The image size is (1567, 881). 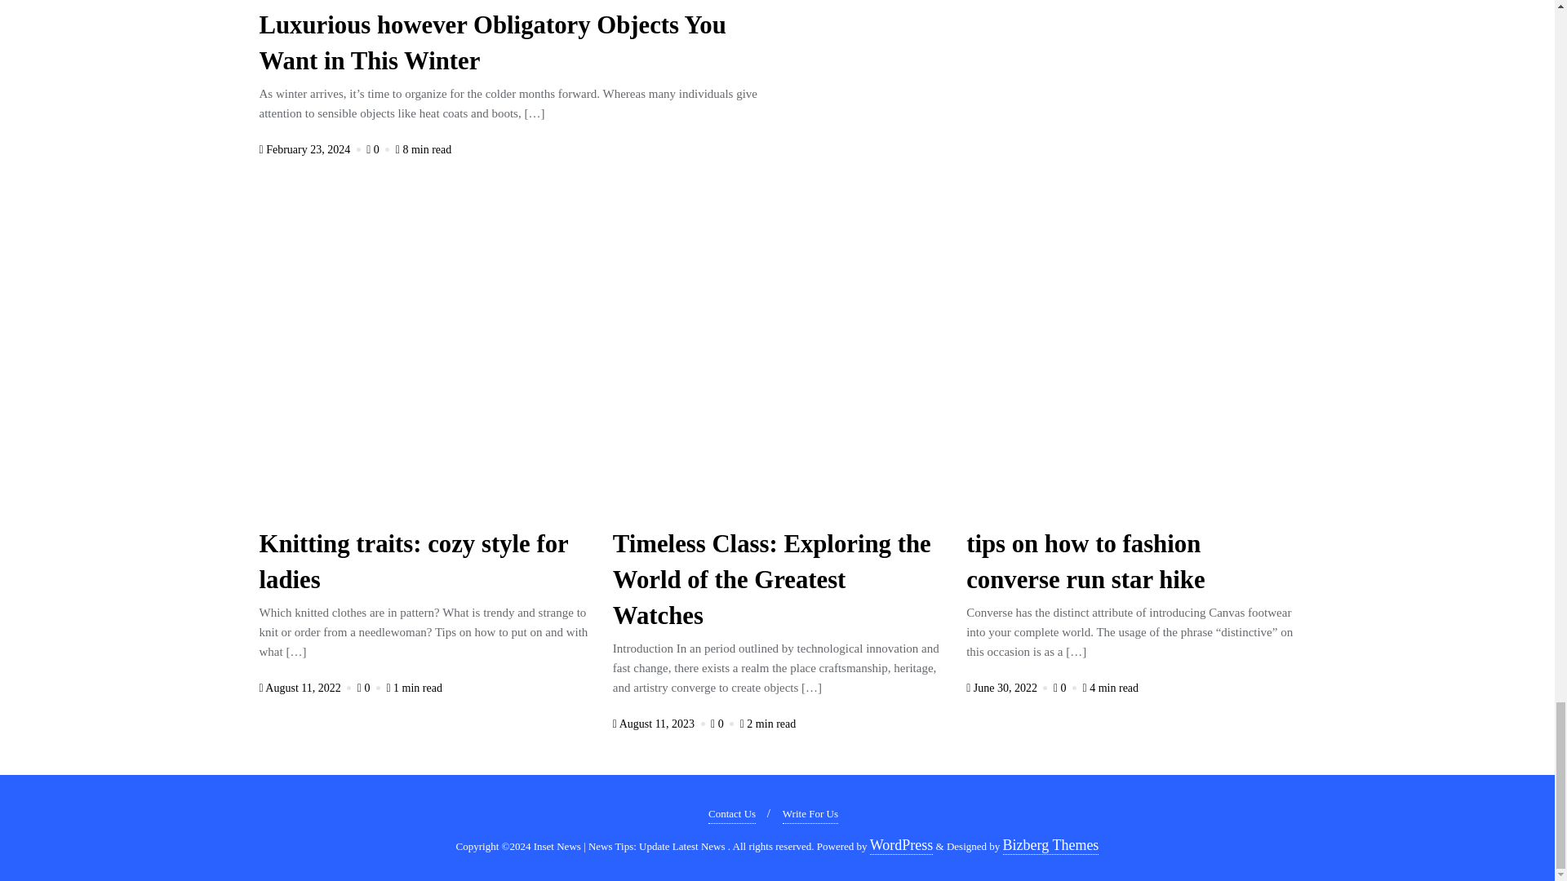 I want to click on 1 min read, so click(x=413, y=688).